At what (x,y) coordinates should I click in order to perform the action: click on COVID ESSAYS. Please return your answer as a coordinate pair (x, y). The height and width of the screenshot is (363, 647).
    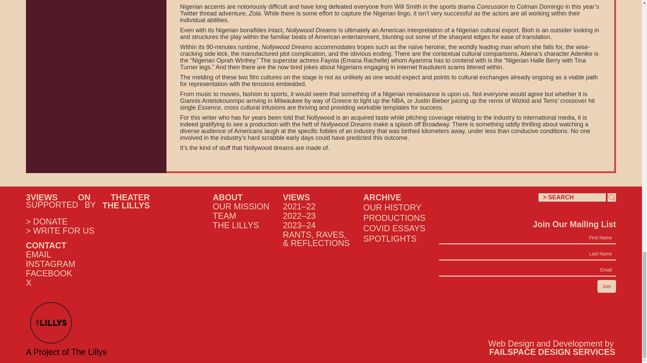
    Looking at the image, I should click on (394, 228).